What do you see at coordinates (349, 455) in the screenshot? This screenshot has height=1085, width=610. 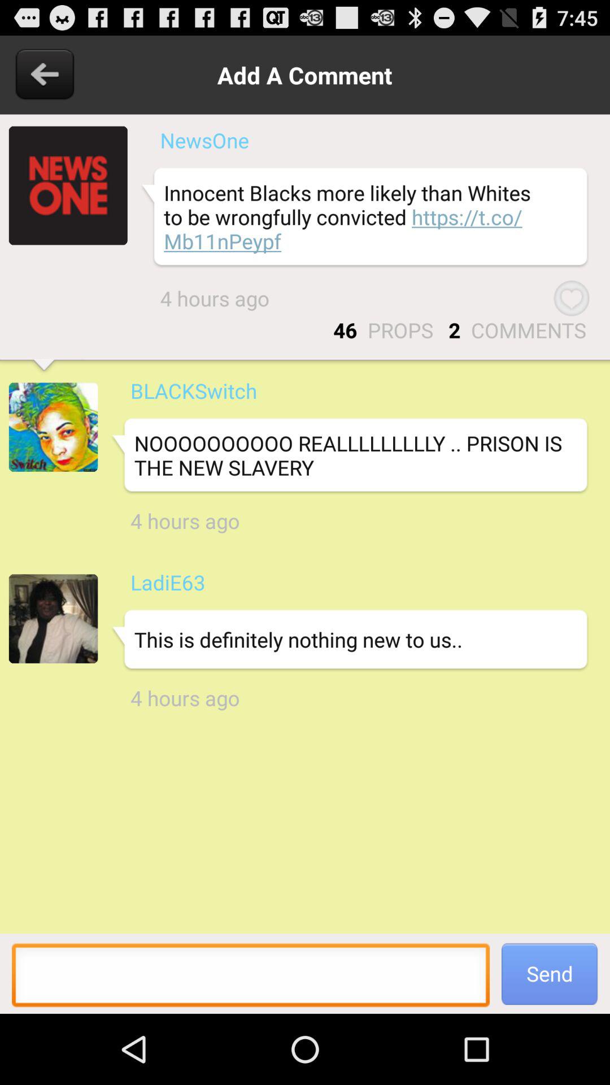 I see `turn on the noooooooooo reallllllllly prison icon` at bounding box center [349, 455].